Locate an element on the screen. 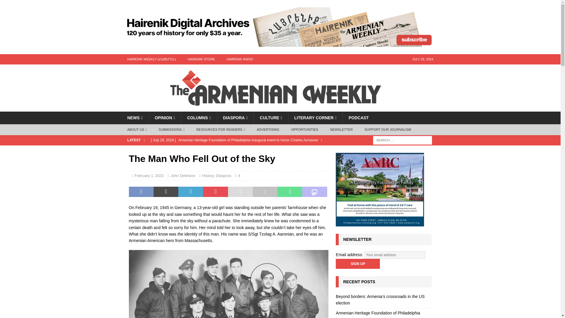  Share on Facebook is located at coordinates (141, 192).